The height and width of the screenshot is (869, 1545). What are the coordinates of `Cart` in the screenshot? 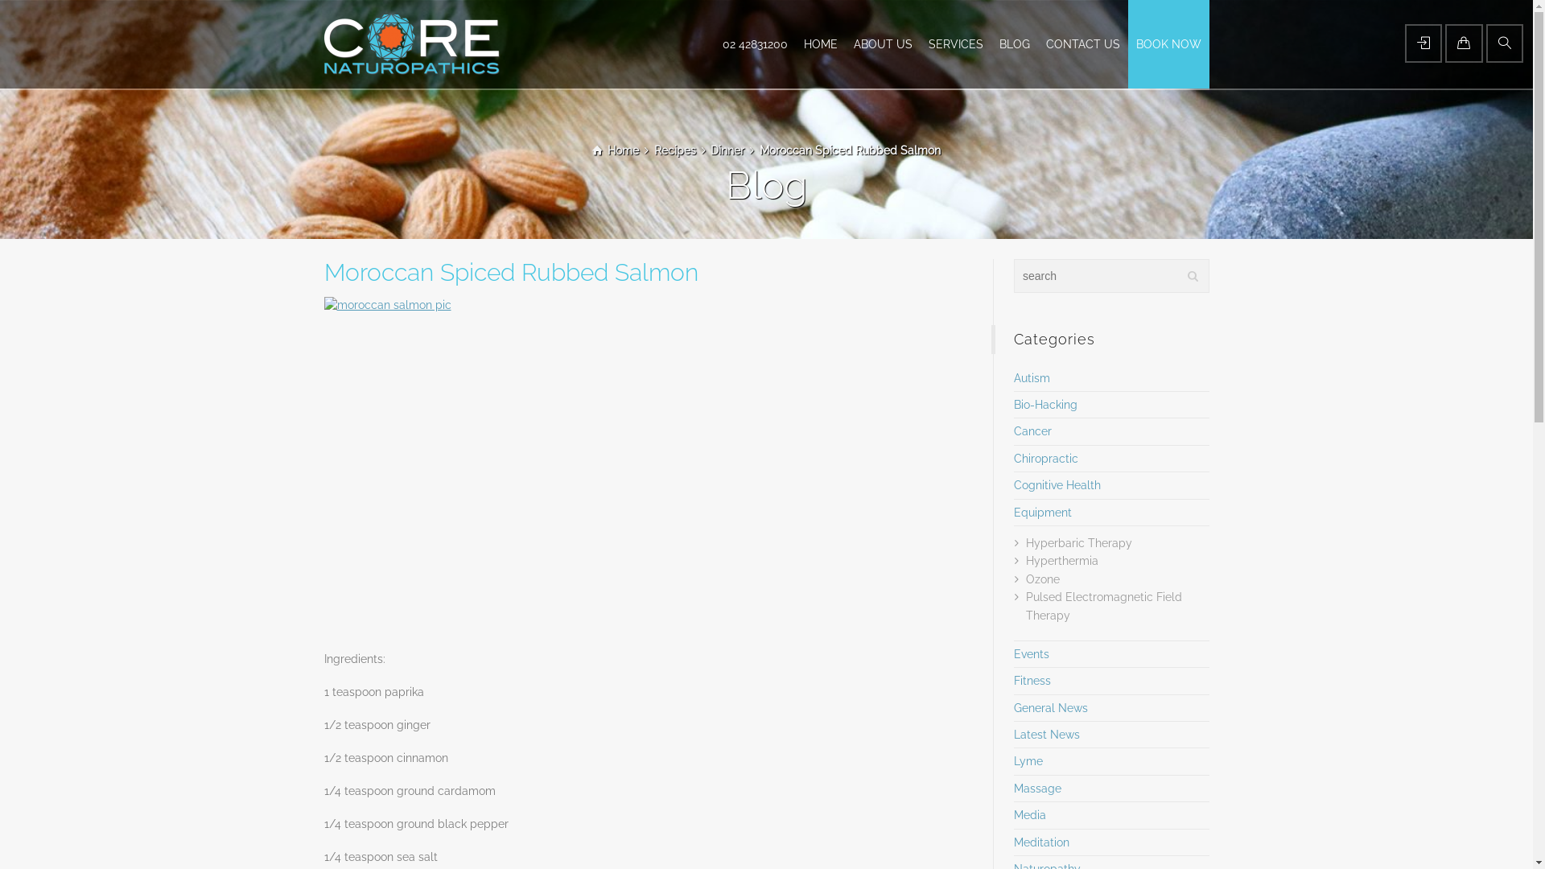 It's located at (1464, 43).